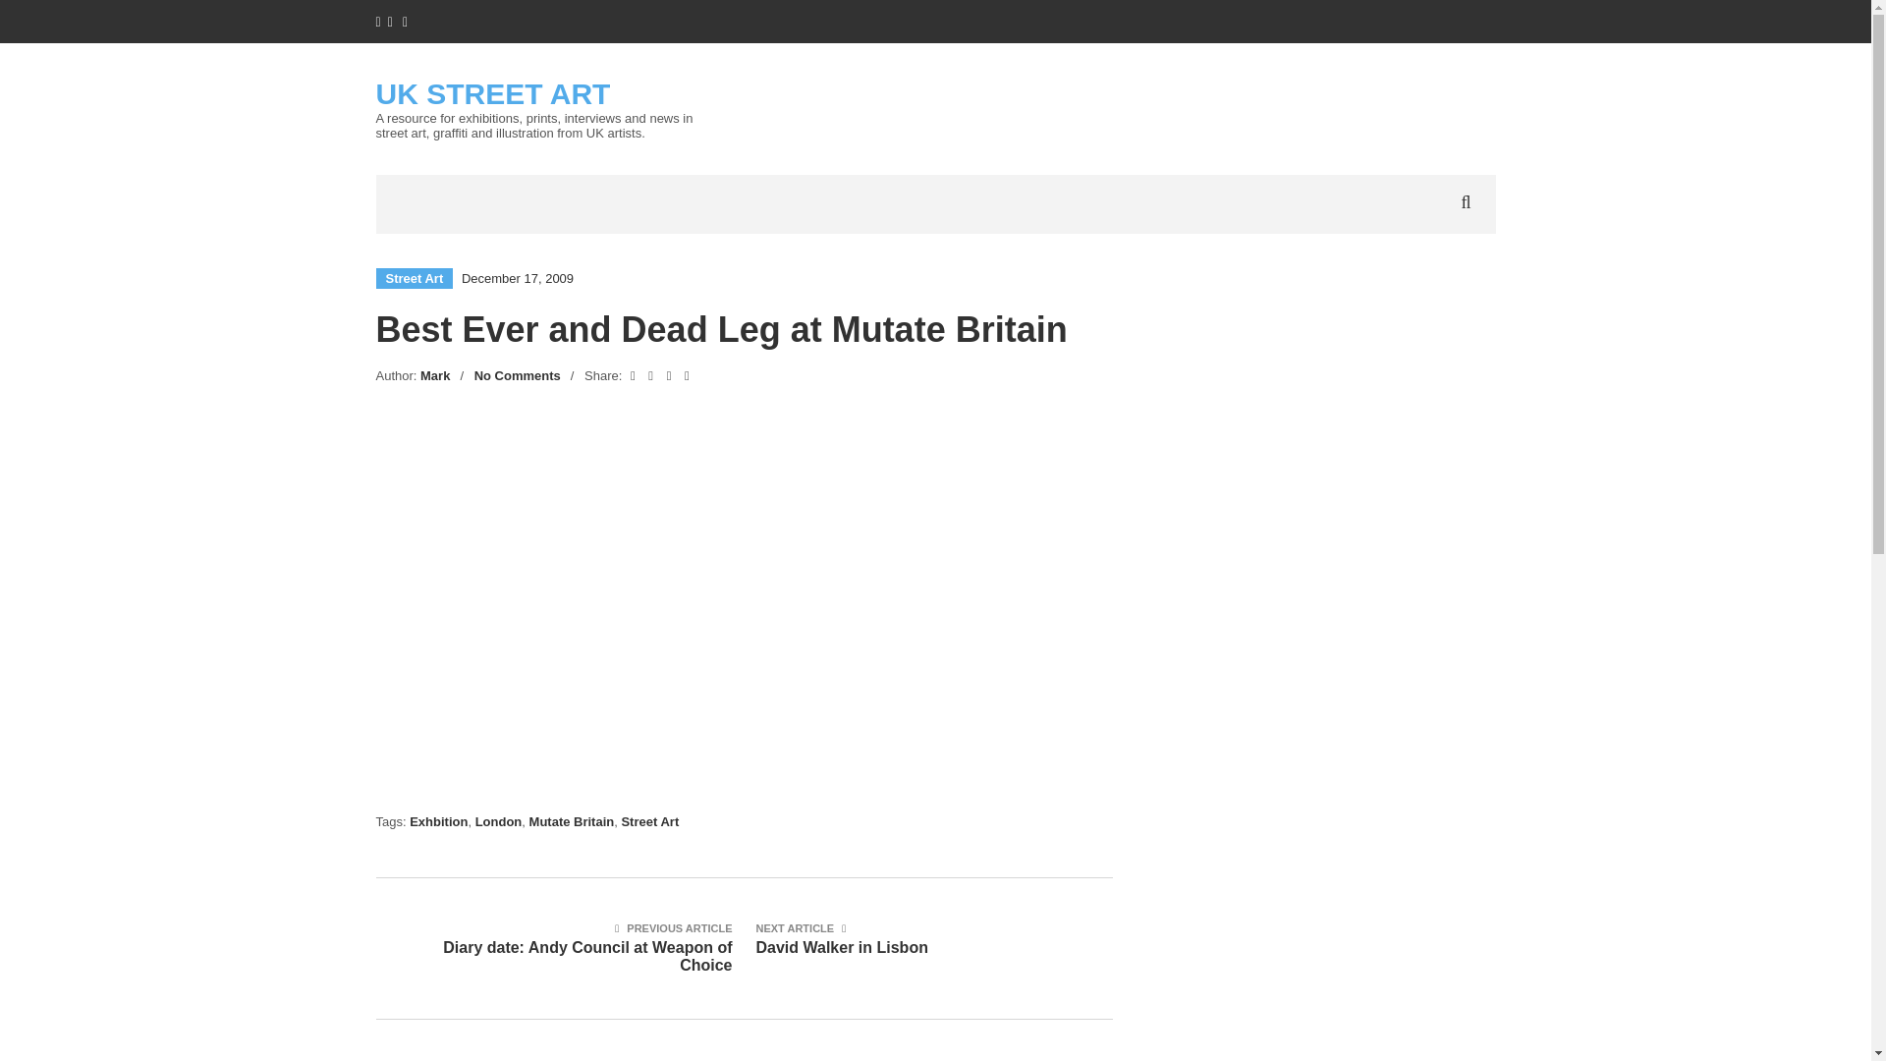 The height and width of the screenshot is (1061, 1886). I want to click on Mark, so click(435, 375).